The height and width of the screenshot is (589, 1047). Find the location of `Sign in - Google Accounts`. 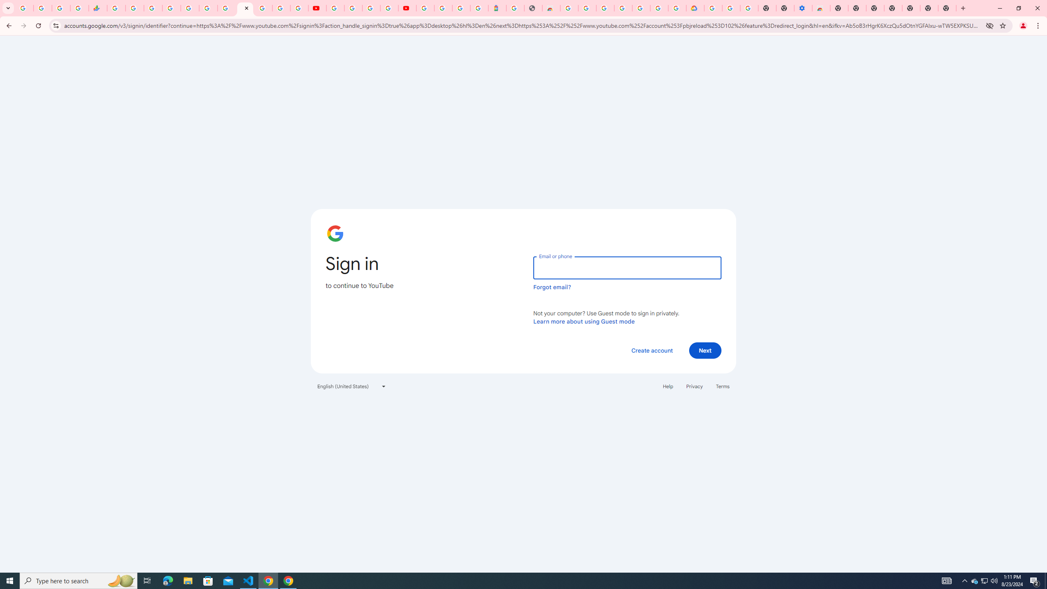

Sign in - Google Accounts is located at coordinates (425, 8).